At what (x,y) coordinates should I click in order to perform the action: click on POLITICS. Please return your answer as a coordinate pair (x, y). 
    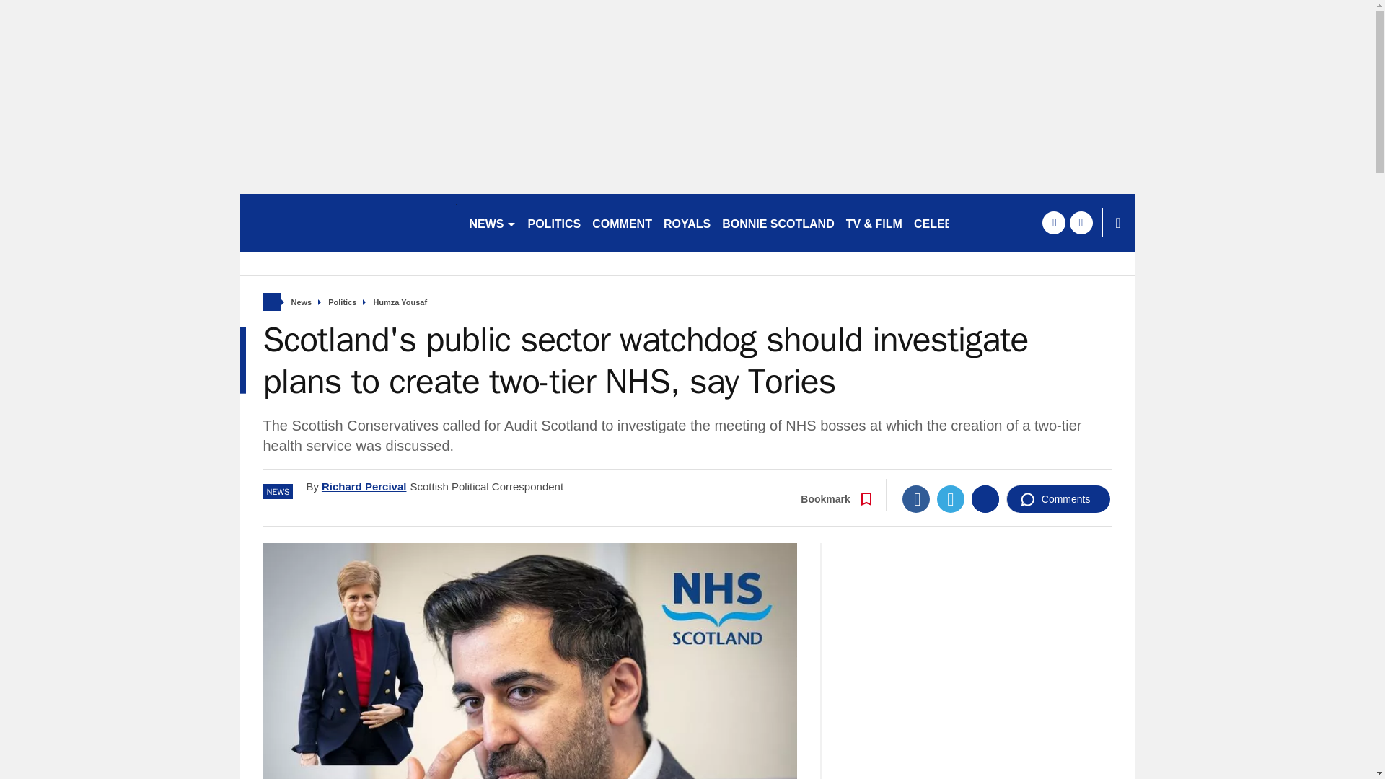
    Looking at the image, I should click on (554, 222).